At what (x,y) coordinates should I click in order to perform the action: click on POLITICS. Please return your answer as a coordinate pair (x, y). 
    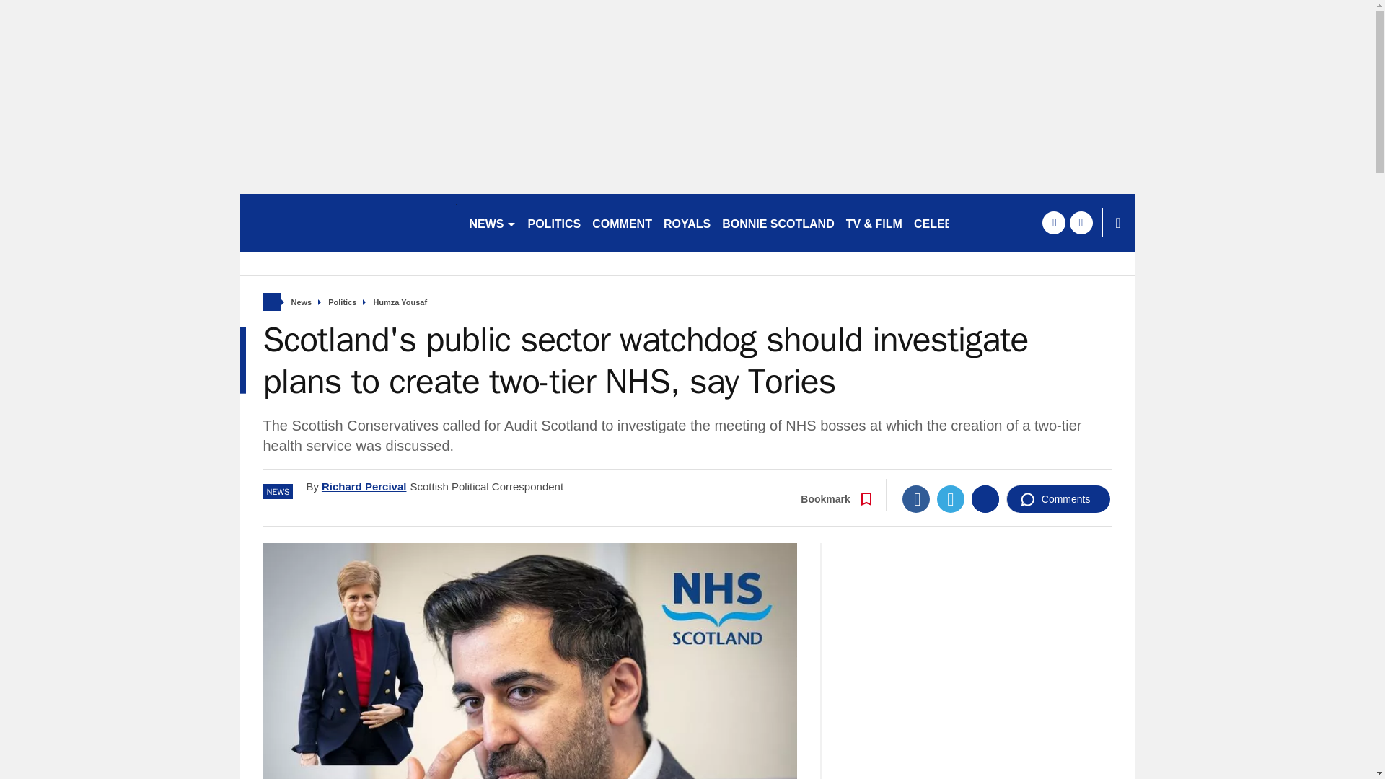
    Looking at the image, I should click on (554, 222).